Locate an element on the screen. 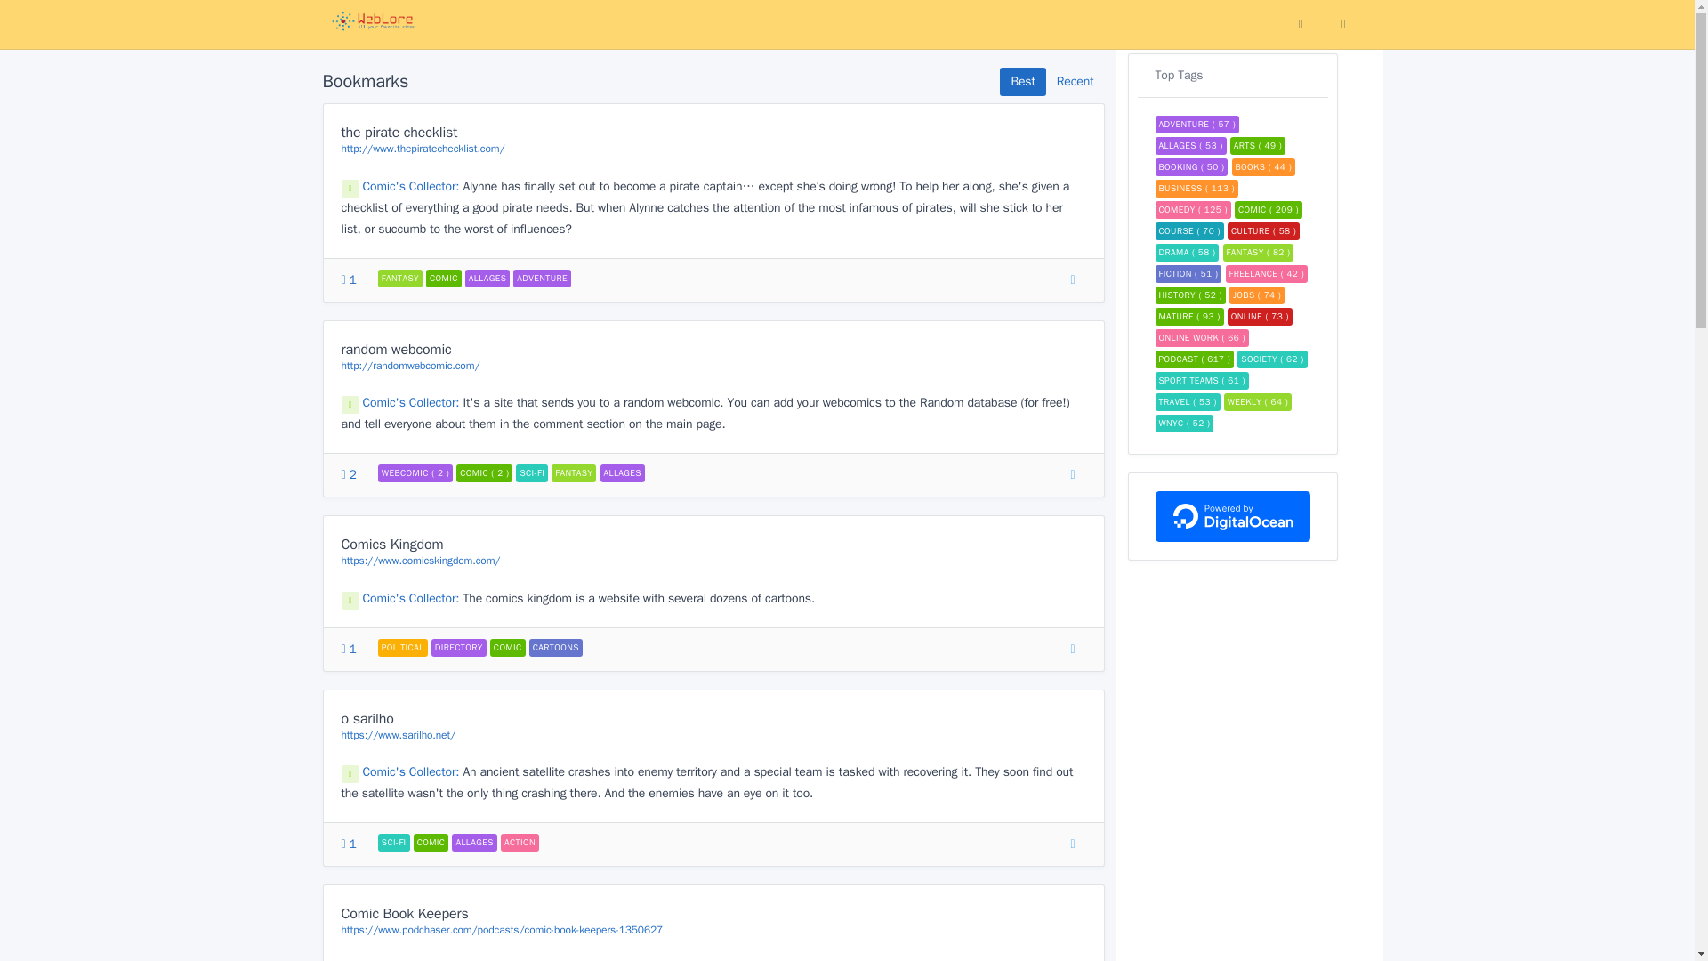  Comics Kingdom is located at coordinates (393, 545).